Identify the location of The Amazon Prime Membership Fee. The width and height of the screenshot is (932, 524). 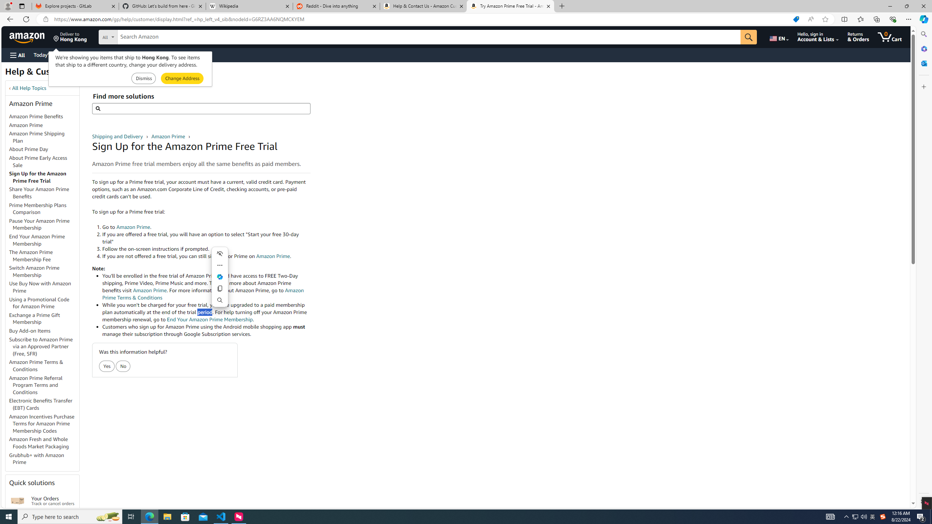
(44, 256).